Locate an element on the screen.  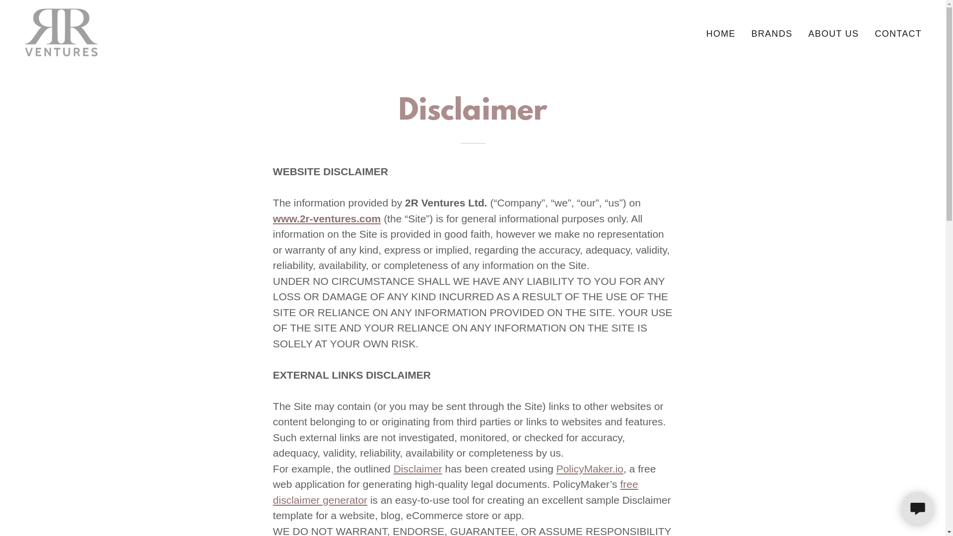
BRANDS is located at coordinates (772, 34).